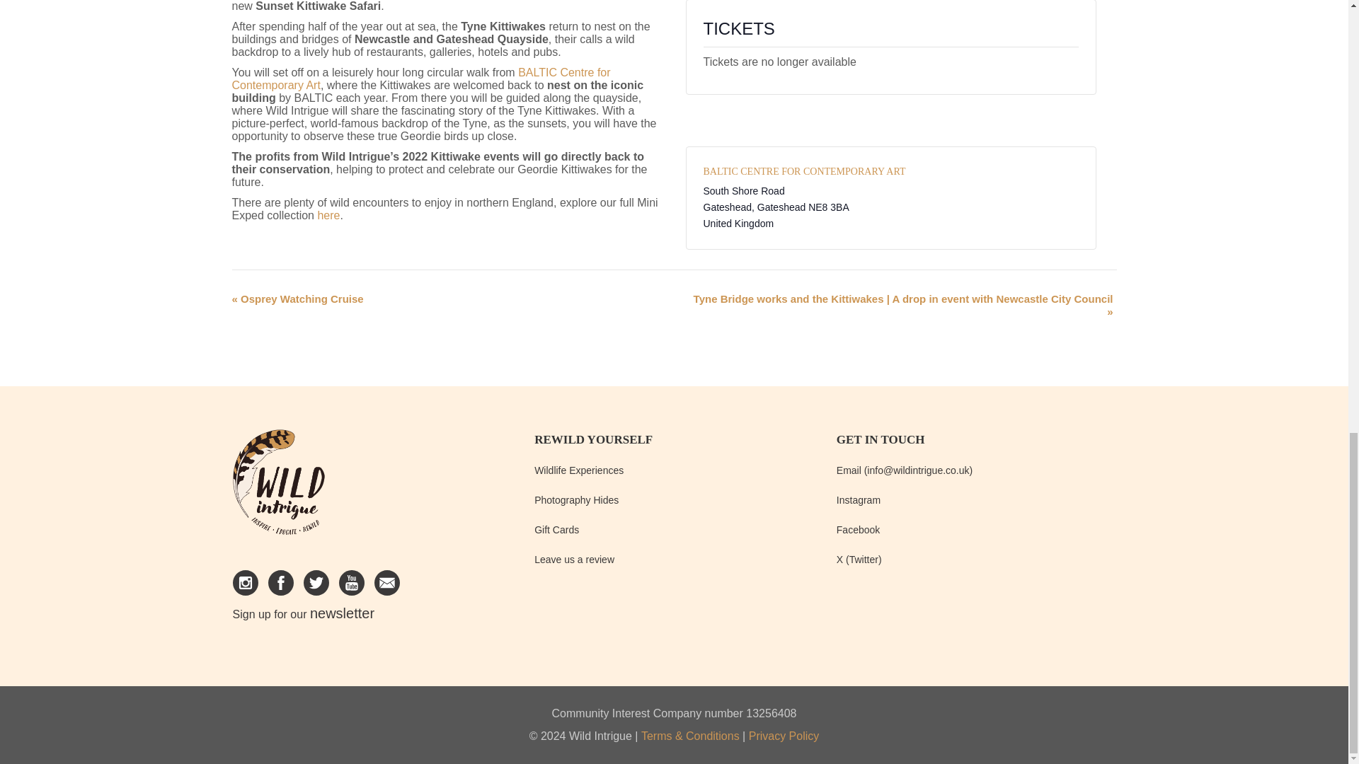  What do you see at coordinates (328, 215) in the screenshot?
I see `here` at bounding box center [328, 215].